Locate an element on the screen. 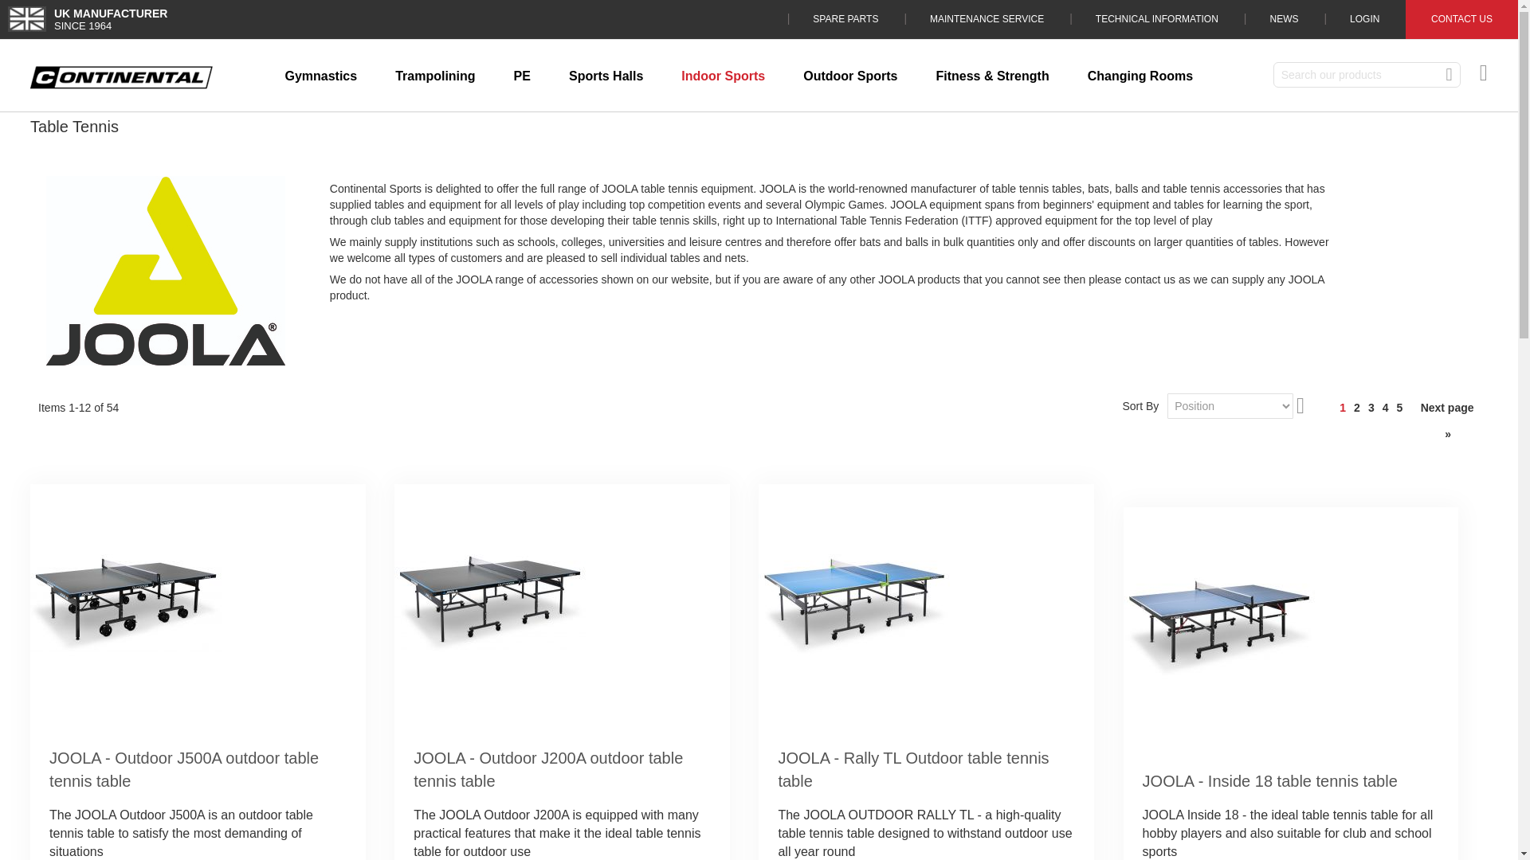  Gymnastics is located at coordinates (320, 76).